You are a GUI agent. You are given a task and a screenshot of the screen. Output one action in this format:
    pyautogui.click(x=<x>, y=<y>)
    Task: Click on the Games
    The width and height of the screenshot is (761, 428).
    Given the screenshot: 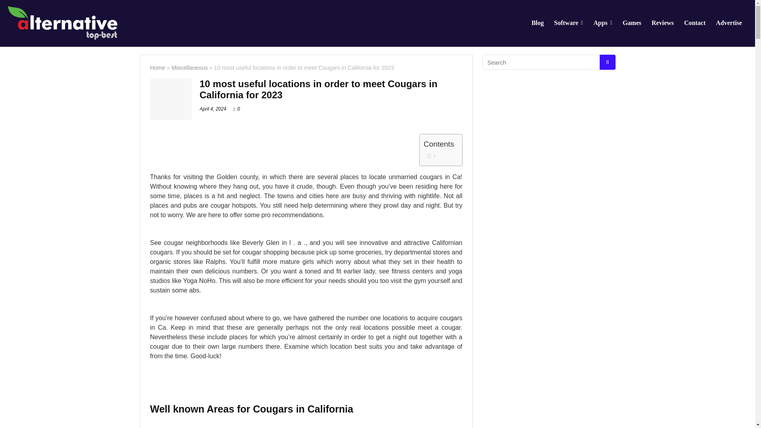 What is the action you would take?
    pyautogui.click(x=632, y=23)
    